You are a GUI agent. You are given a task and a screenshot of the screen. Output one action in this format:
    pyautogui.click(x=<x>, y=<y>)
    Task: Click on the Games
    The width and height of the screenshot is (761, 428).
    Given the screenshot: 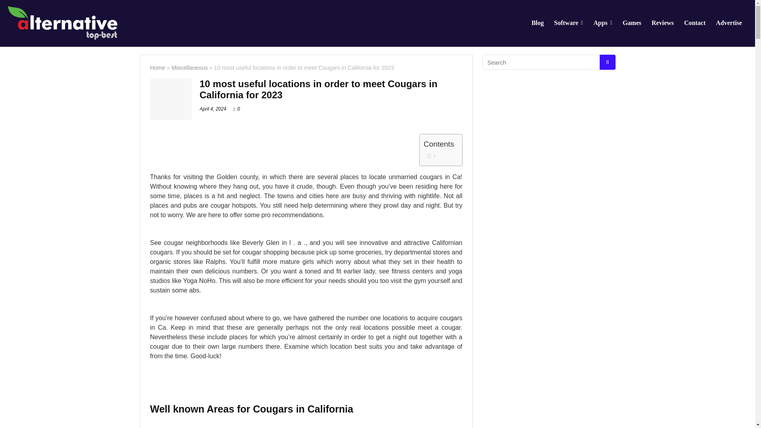 What is the action you would take?
    pyautogui.click(x=632, y=23)
    